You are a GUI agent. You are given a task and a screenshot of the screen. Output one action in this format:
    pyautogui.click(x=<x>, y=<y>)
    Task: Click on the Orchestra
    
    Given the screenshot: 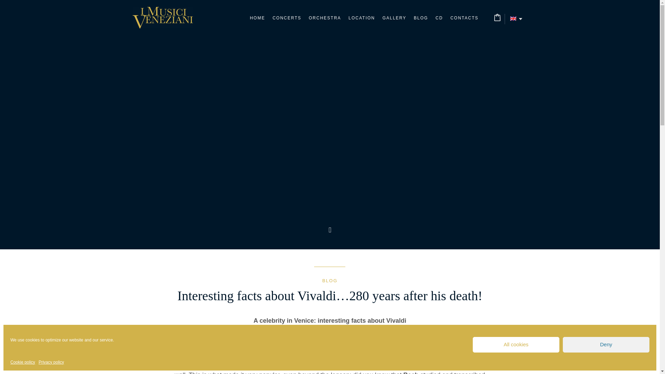 What is the action you would take?
    pyautogui.click(x=324, y=18)
    